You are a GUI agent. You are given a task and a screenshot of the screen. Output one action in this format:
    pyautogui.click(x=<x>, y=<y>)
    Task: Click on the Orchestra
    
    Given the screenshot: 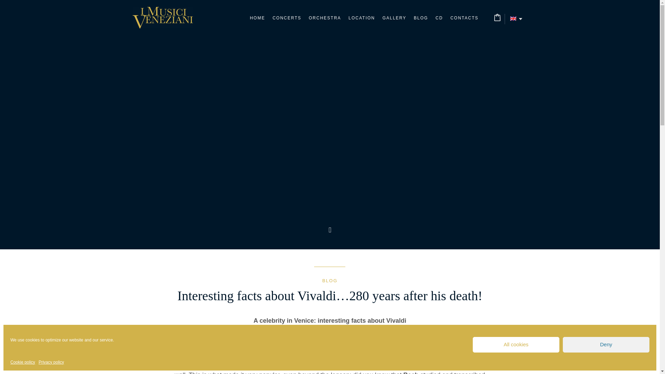 What is the action you would take?
    pyautogui.click(x=324, y=18)
    